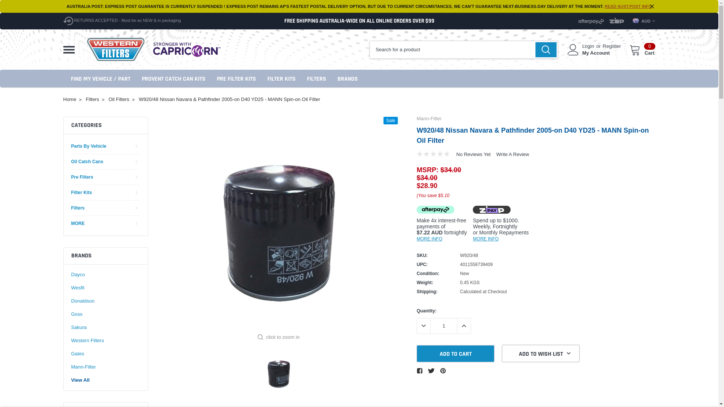 Image resolution: width=724 pixels, height=407 pixels. What do you see at coordinates (69, 50) in the screenshot?
I see `Toggle menu` at bounding box center [69, 50].